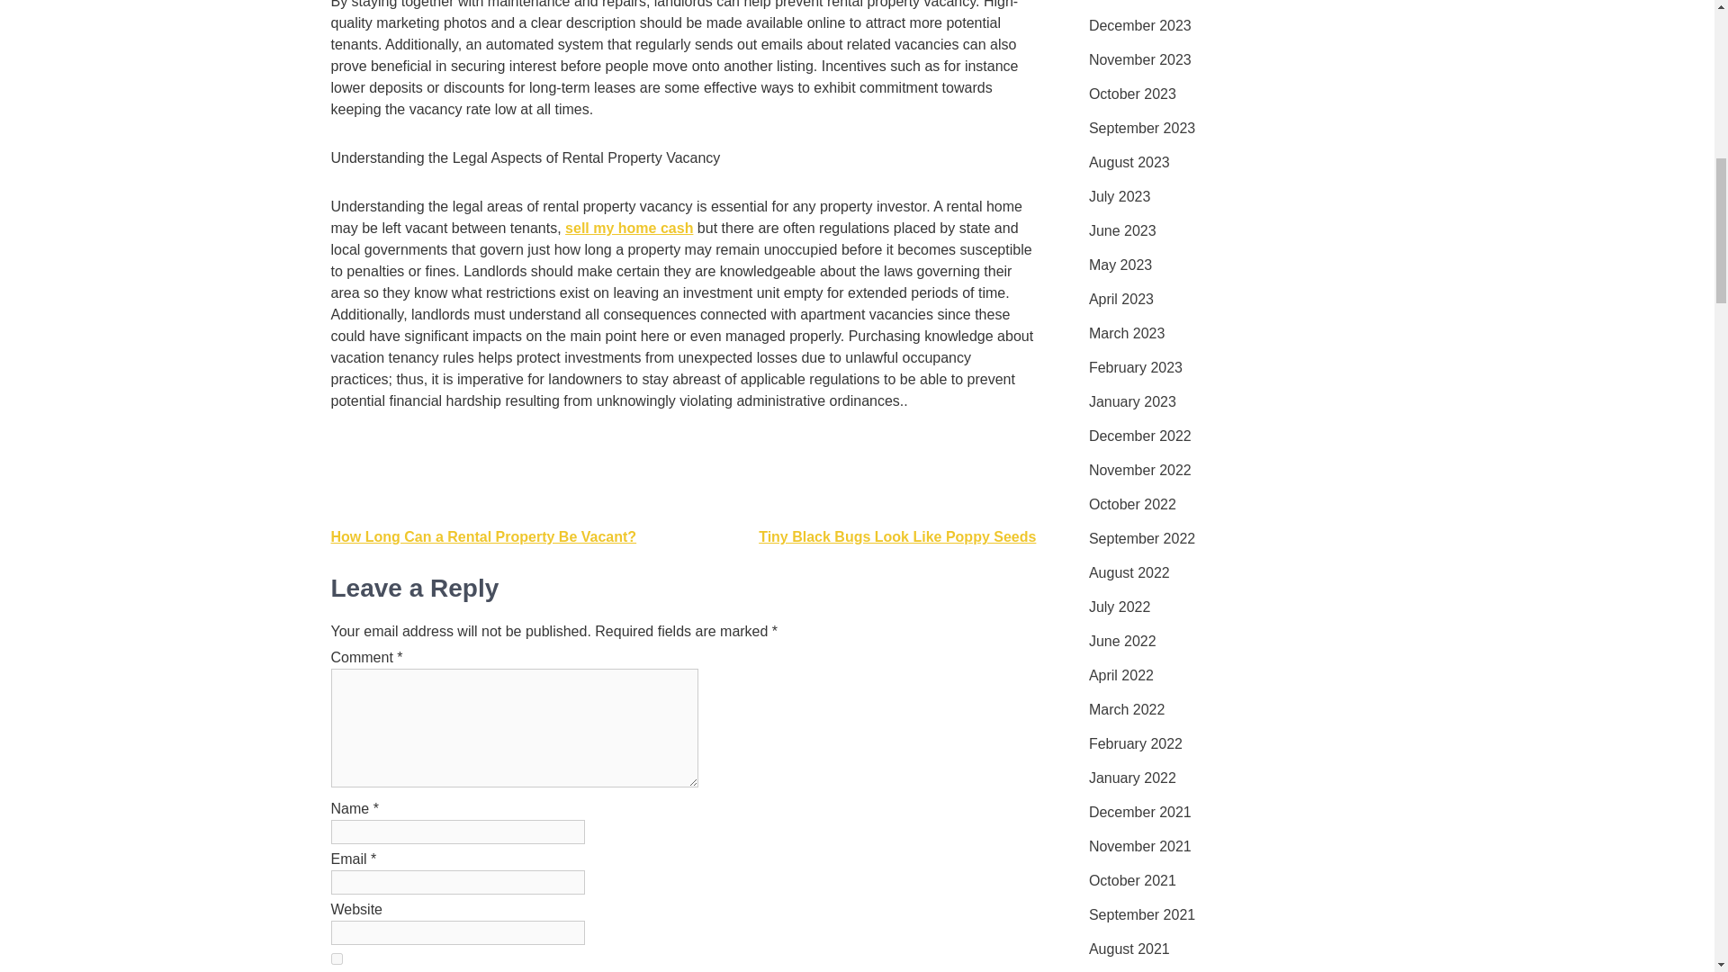 The image size is (1728, 972). I want to click on October 2023, so click(1132, 94).